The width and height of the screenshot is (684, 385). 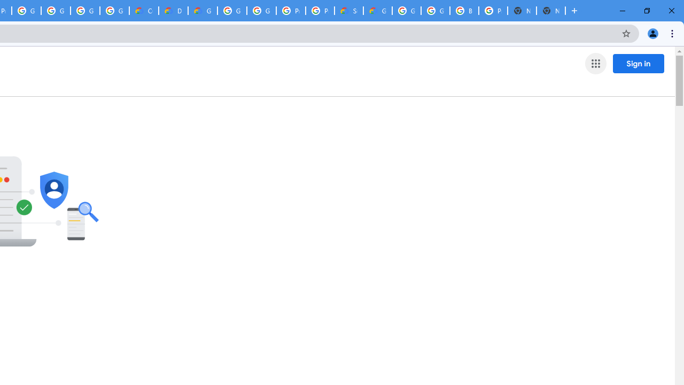 I want to click on Customer Care | Google Cloud, so click(x=143, y=11).